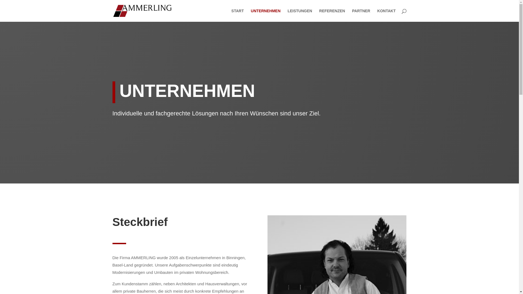 The width and height of the screenshot is (523, 294). I want to click on PARTNER, so click(361, 15).